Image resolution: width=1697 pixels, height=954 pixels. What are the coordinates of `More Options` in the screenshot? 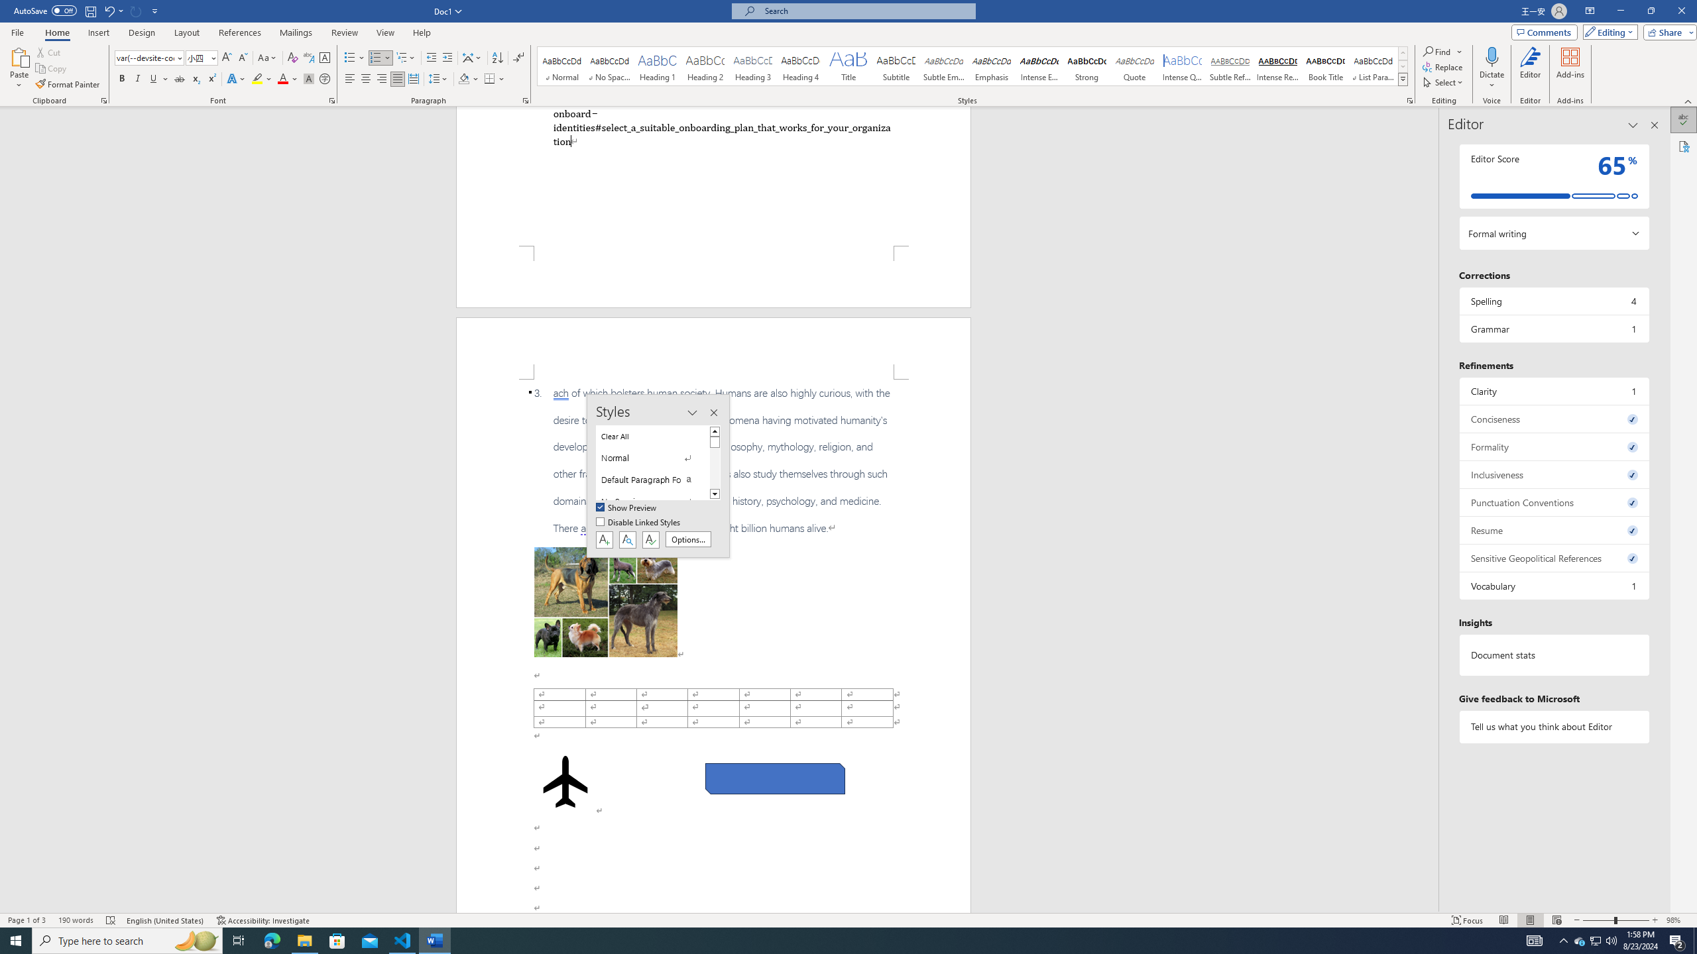 It's located at (1492, 80).